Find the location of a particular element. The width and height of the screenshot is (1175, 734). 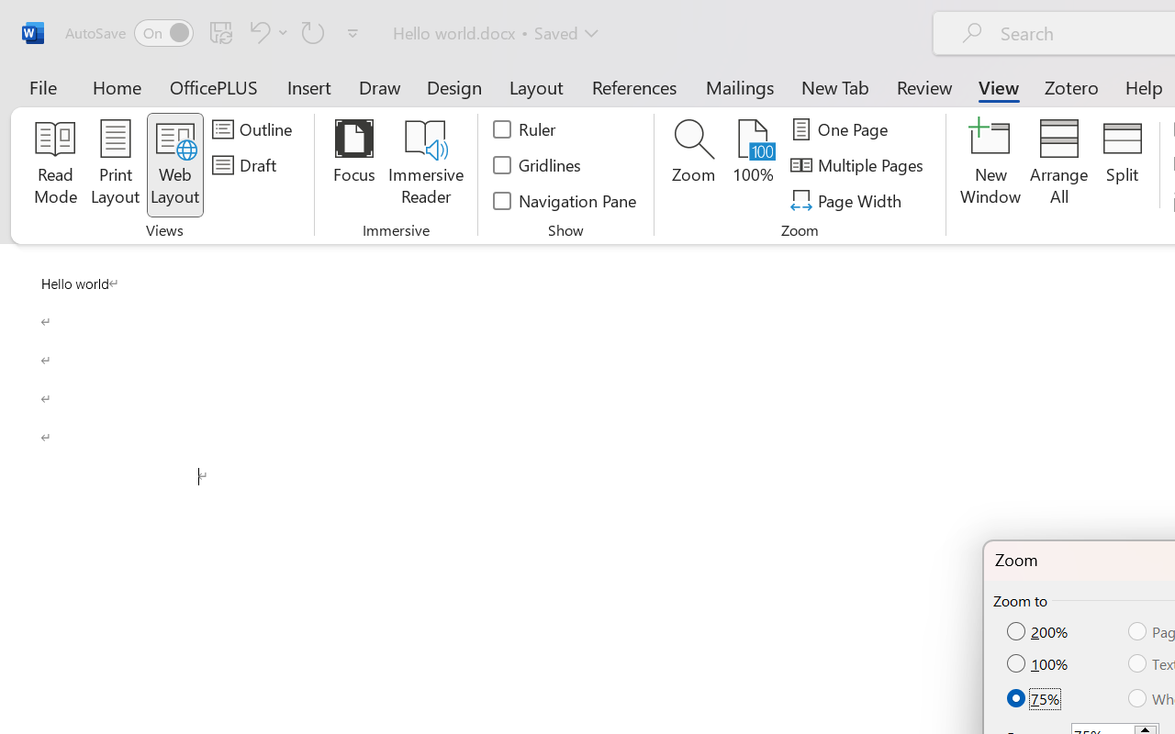

75% is located at coordinates (1035, 697).